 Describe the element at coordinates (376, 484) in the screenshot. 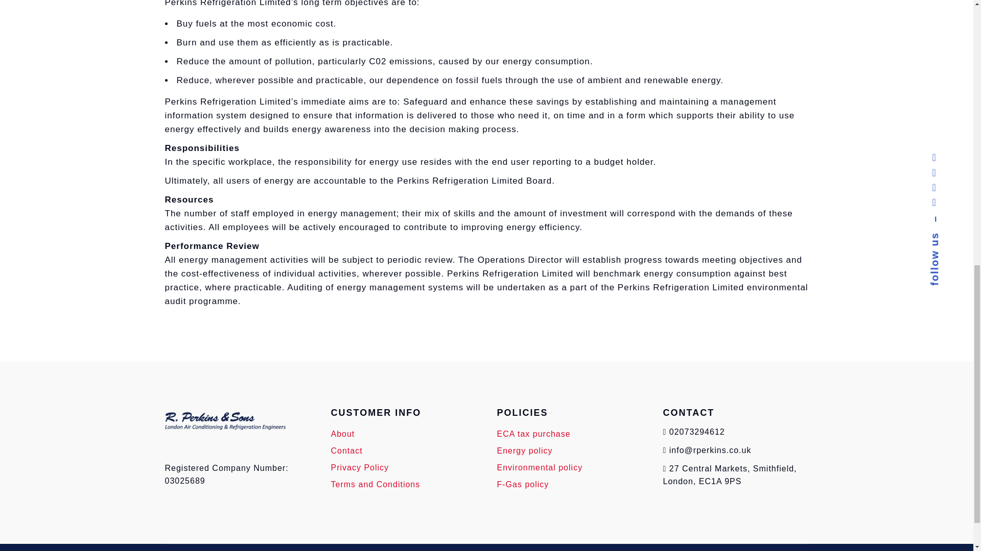

I see `Terms and Conditions` at that location.